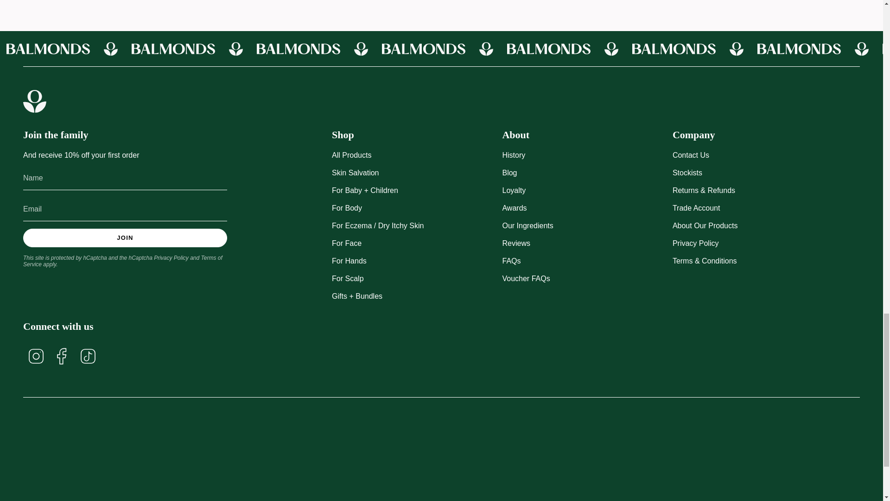 The height and width of the screenshot is (501, 890). What do you see at coordinates (62, 355) in the screenshot?
I see `Balmonds on Facebook` at bounding box center [62, 355].